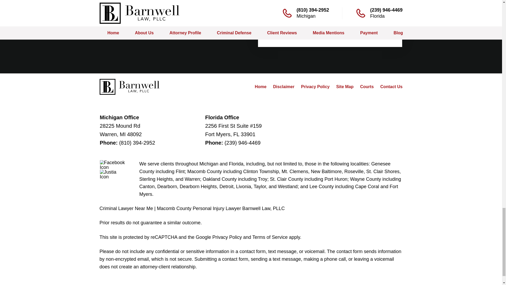 The width and height of the screenshot is (506, 285). Describe the element at coordinates (270, 237) in the screenshot. I see `Terms of Service` at that location.